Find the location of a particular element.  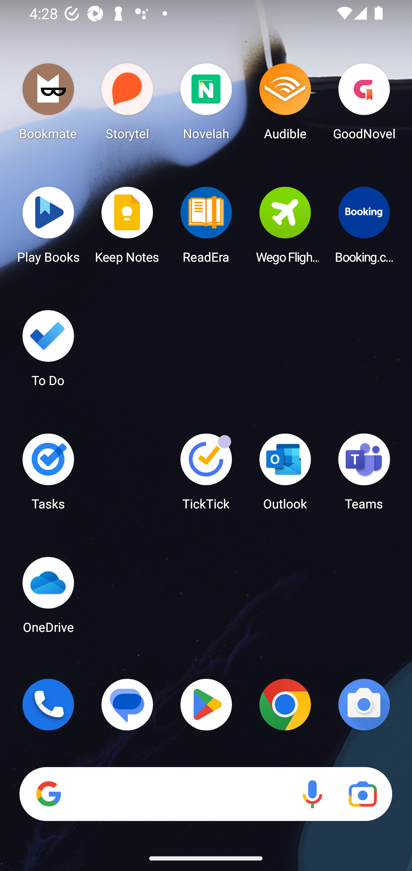

Storytel is located at coordinates (127, 105).